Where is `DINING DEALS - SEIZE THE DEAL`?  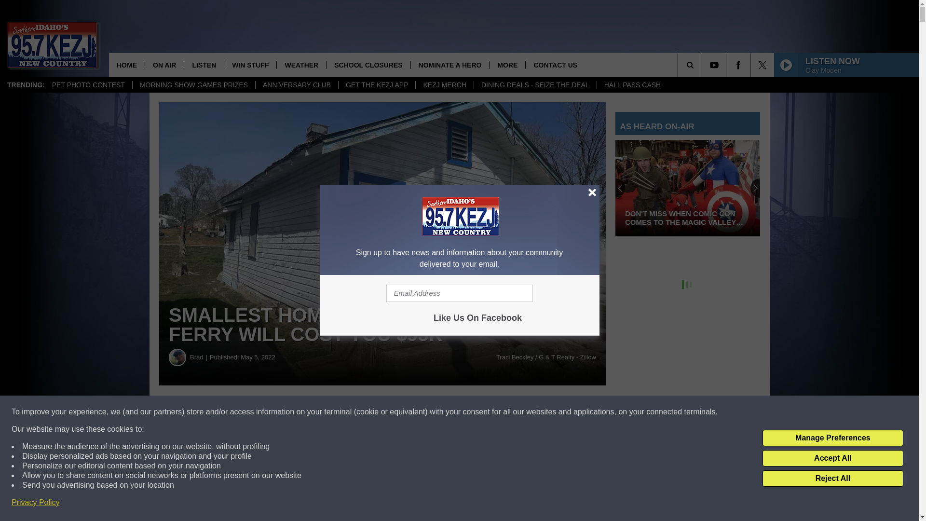
DINING DEALS - SEIZE THE DEAL is located at coordinates (534, 85).